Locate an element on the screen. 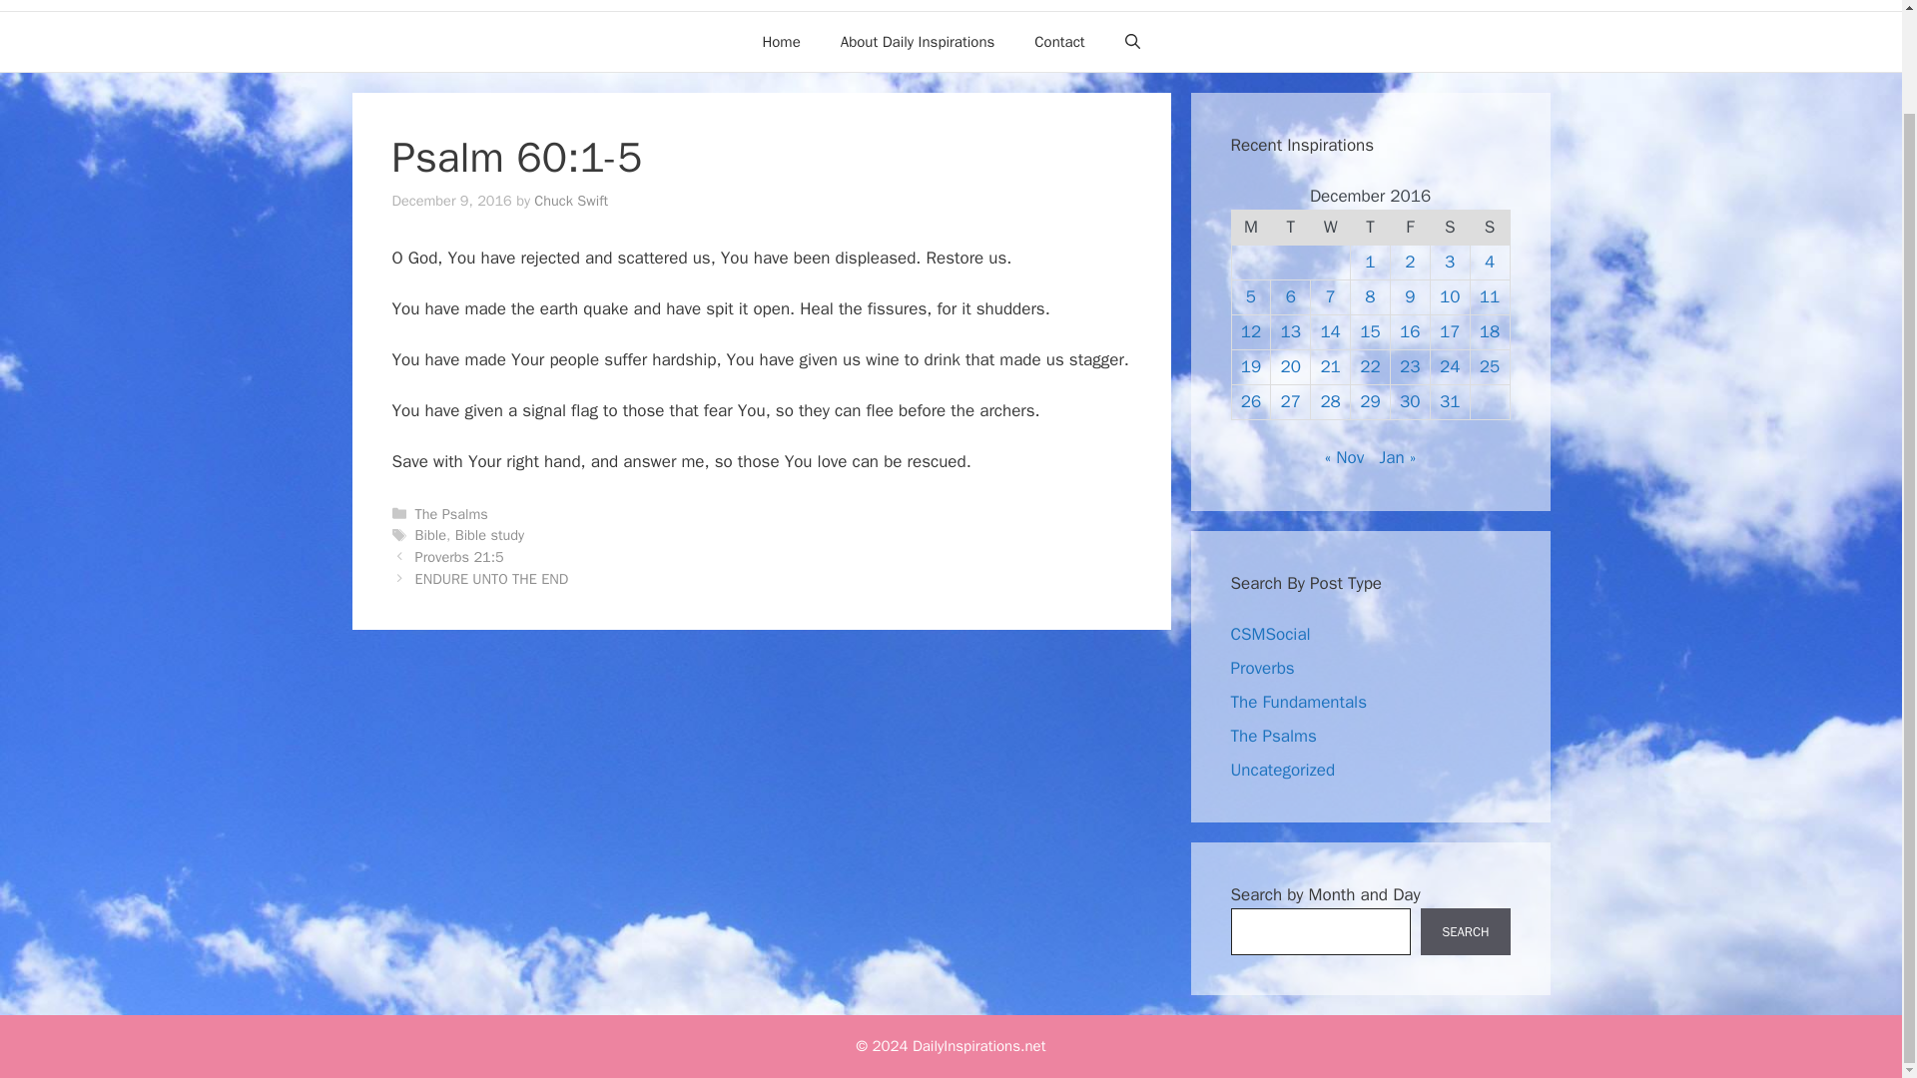 The image size is (1917, 1078). 14 is located at coordinates (1330, 331).